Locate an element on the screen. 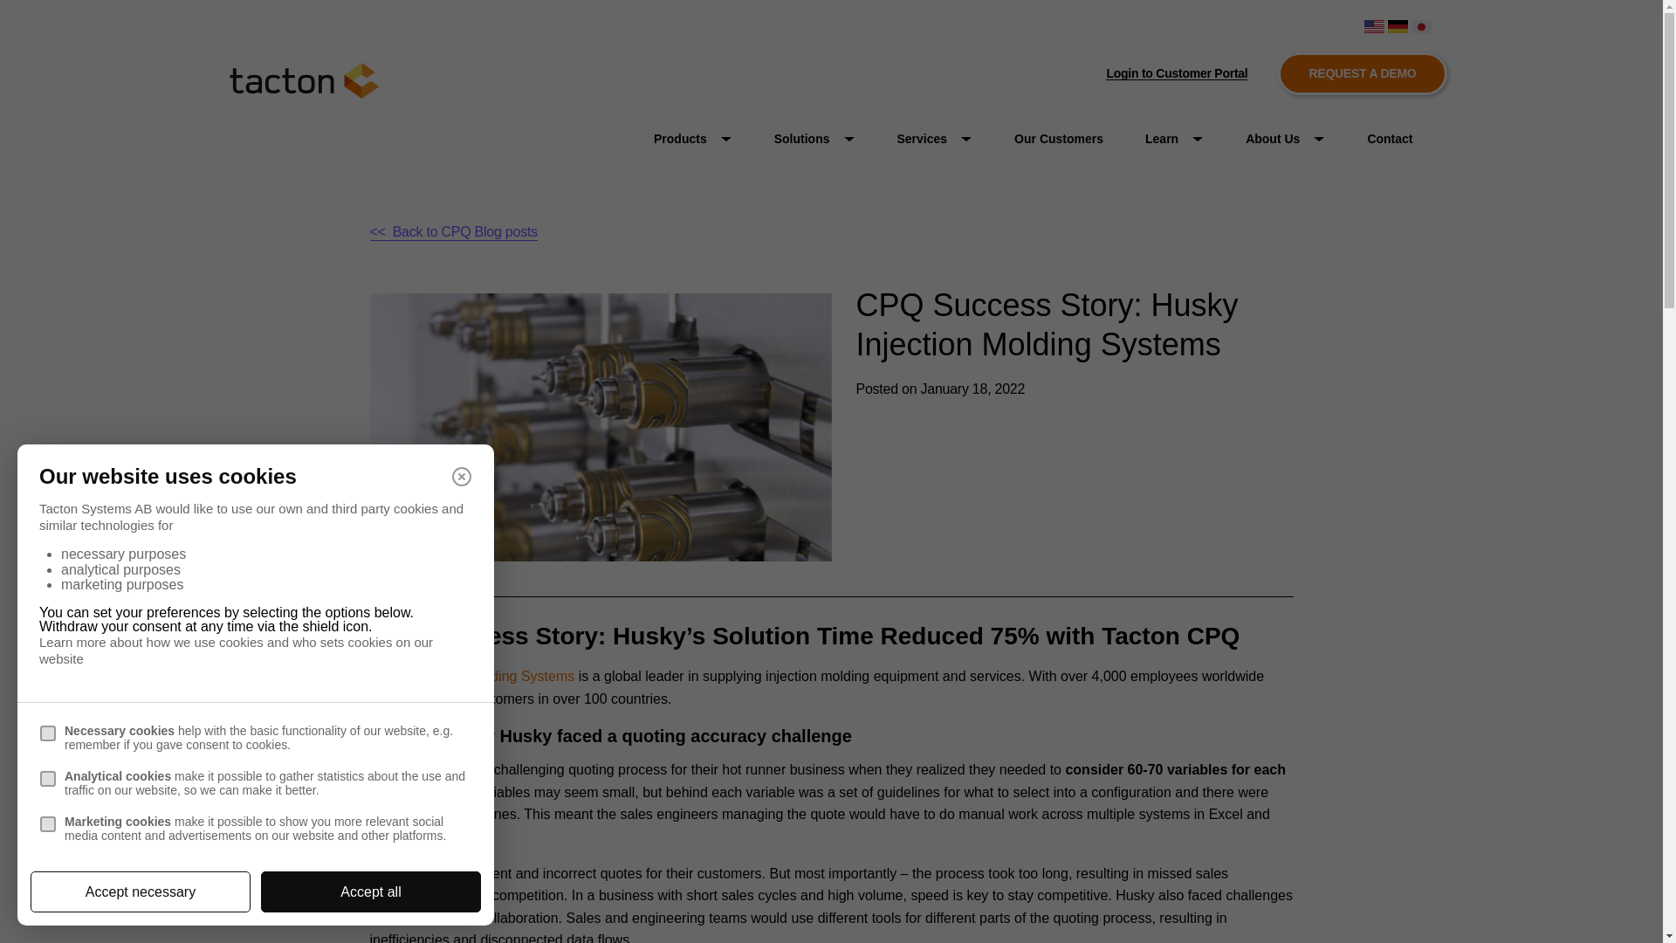  Services is located at coordinates (935, 140).